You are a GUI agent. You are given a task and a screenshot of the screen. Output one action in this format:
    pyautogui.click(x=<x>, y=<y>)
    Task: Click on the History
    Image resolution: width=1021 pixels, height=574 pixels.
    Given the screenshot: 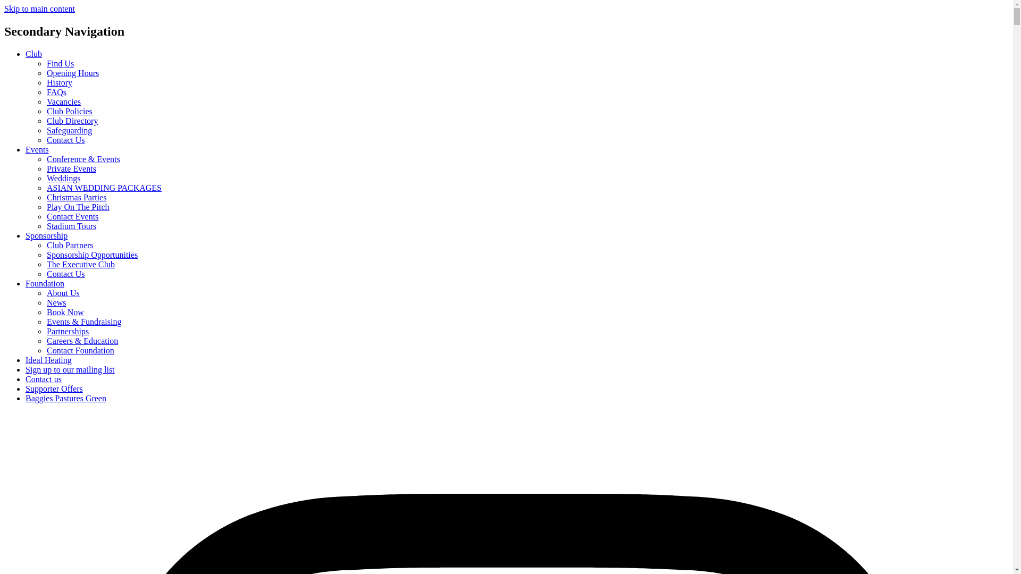 What is the action you would take?
    pyautogui.click(x=60, y=82)
    